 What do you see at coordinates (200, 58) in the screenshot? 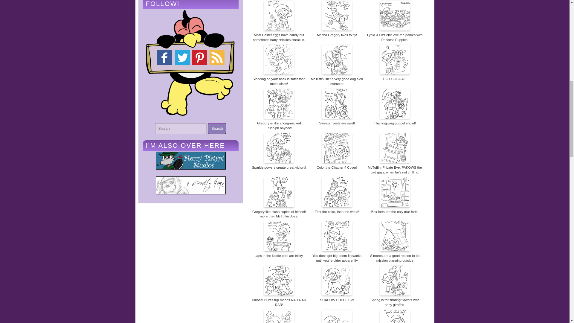
I see `Pinterest` at bounding box center [200, 58].